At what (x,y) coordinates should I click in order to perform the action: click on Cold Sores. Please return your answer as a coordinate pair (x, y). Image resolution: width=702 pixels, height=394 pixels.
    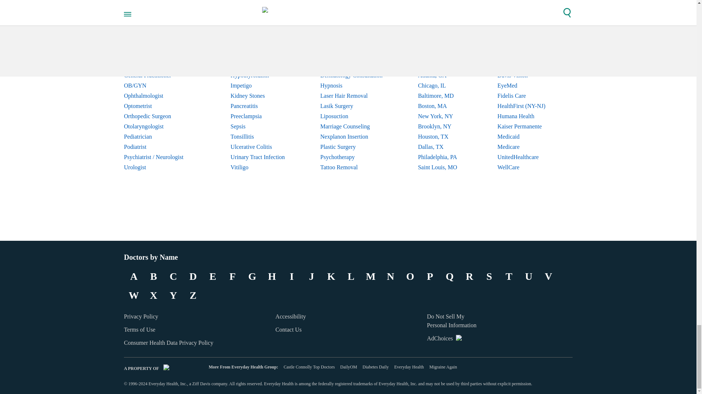
    Looking at the image, I should click on (258, 35).